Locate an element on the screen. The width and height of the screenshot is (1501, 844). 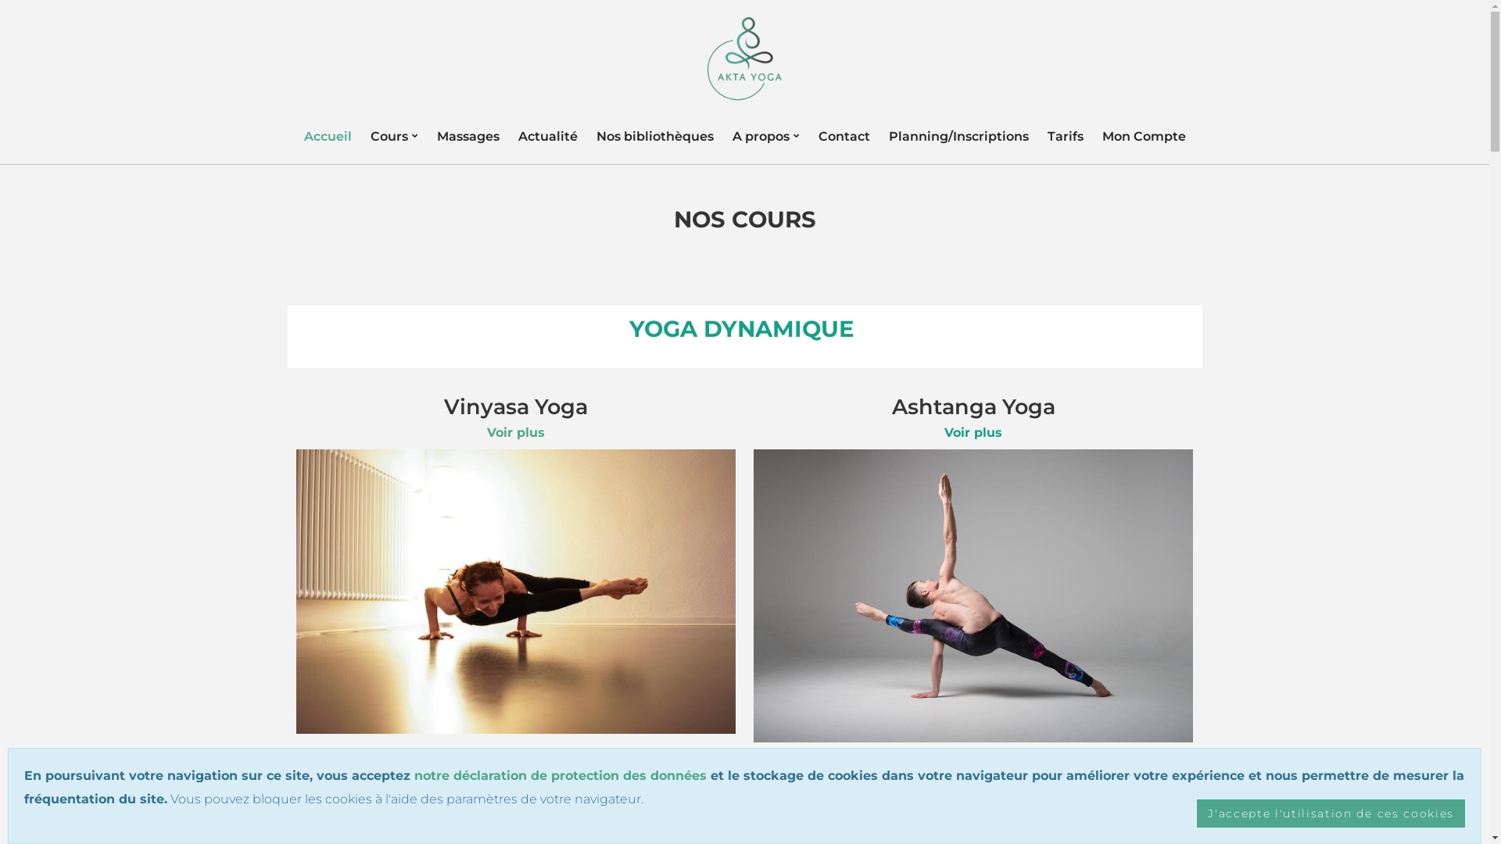
Cours is located at coordinates (394, 136).